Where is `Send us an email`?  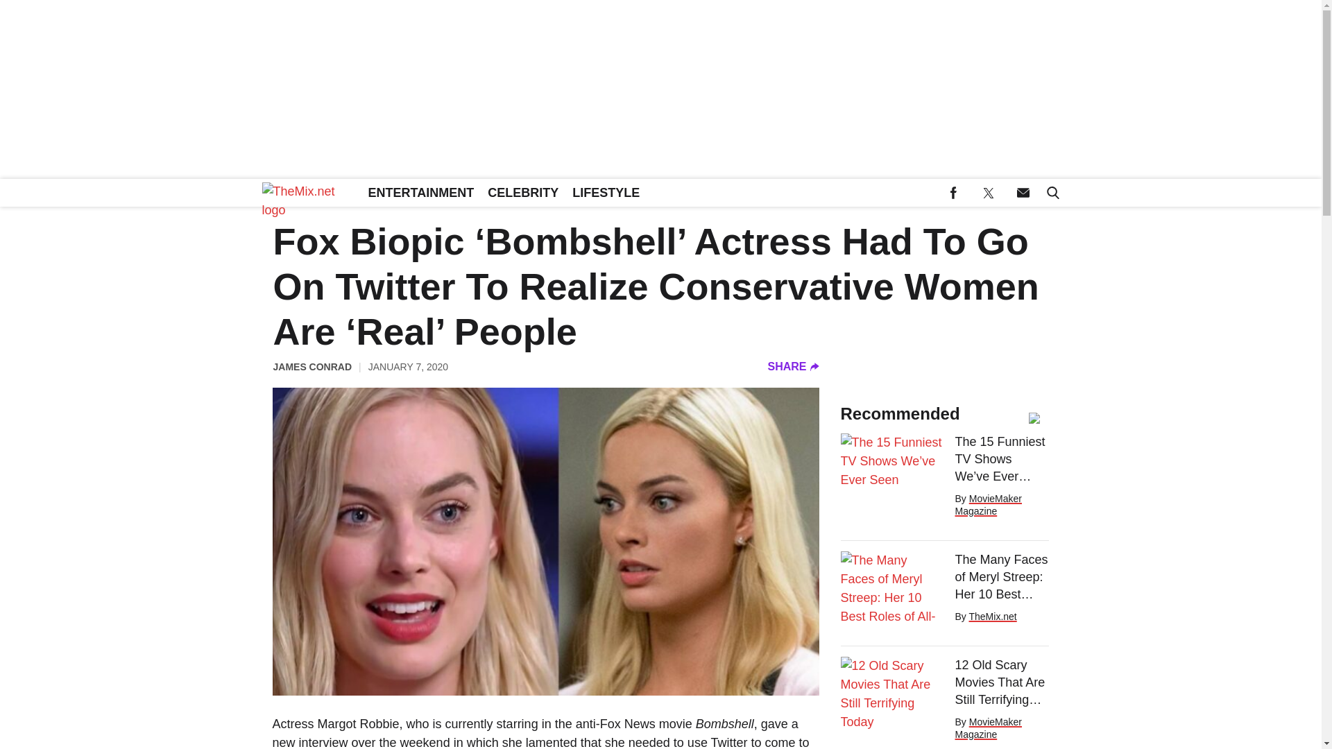
Send us an email is located at coordinates (1023, 193).